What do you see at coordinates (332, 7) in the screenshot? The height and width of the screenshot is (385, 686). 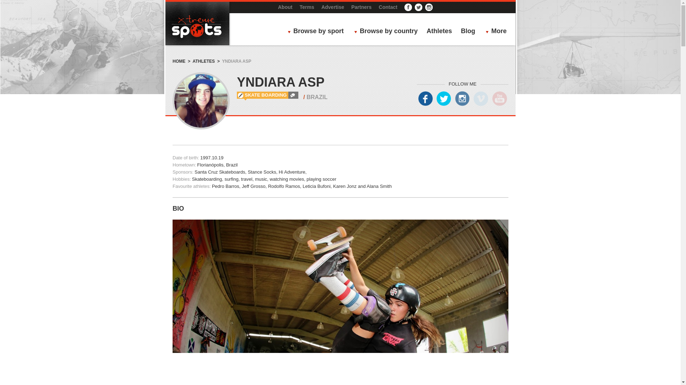 I see `Advertise` at bounding box center [332, 7].